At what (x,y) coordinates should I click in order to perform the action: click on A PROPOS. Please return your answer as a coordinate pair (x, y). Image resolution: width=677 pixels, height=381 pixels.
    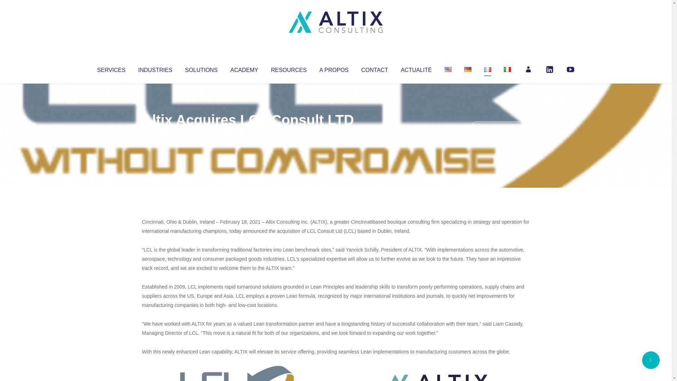
    Looking at the image, I should click on (334, 68).